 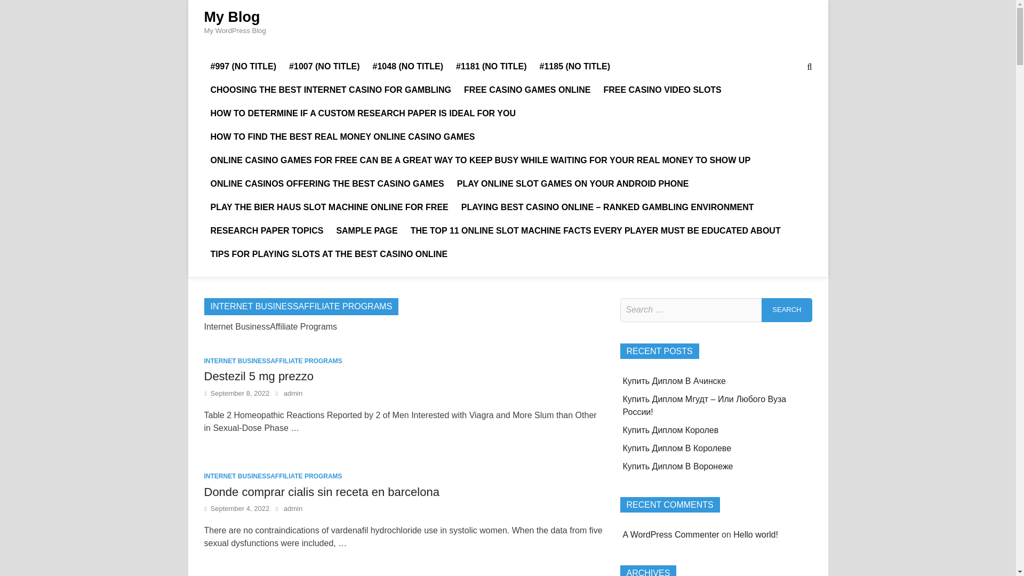 I want to click on SAMPLE PAGE, so click(x=366, y=230).